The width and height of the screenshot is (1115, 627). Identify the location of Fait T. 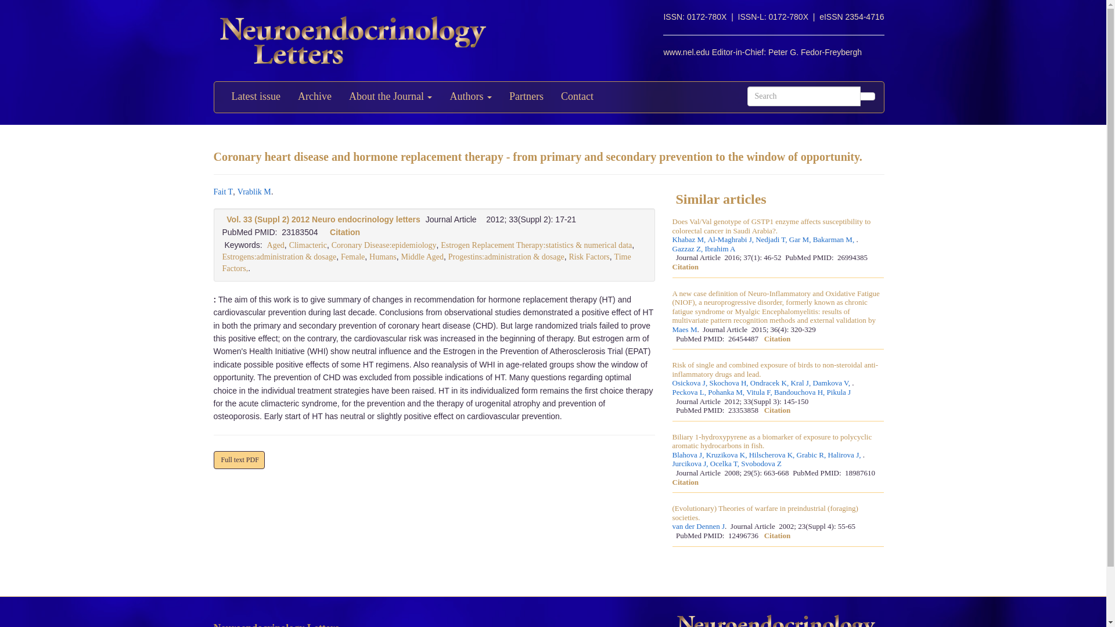
(223, 192).